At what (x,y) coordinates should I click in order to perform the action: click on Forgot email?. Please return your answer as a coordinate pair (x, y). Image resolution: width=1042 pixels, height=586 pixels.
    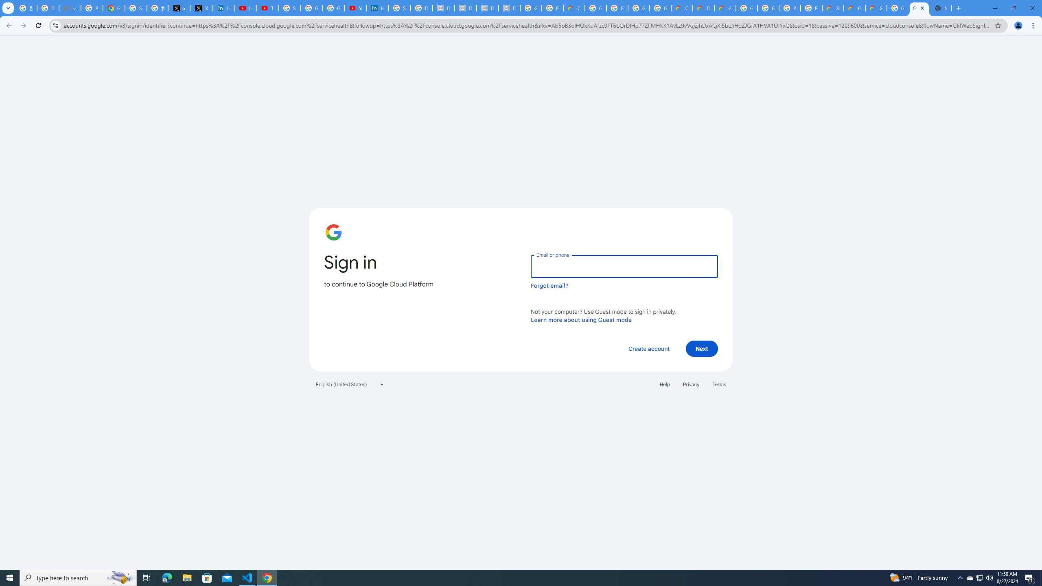
    Looking at the image, I should click on (549, 286).